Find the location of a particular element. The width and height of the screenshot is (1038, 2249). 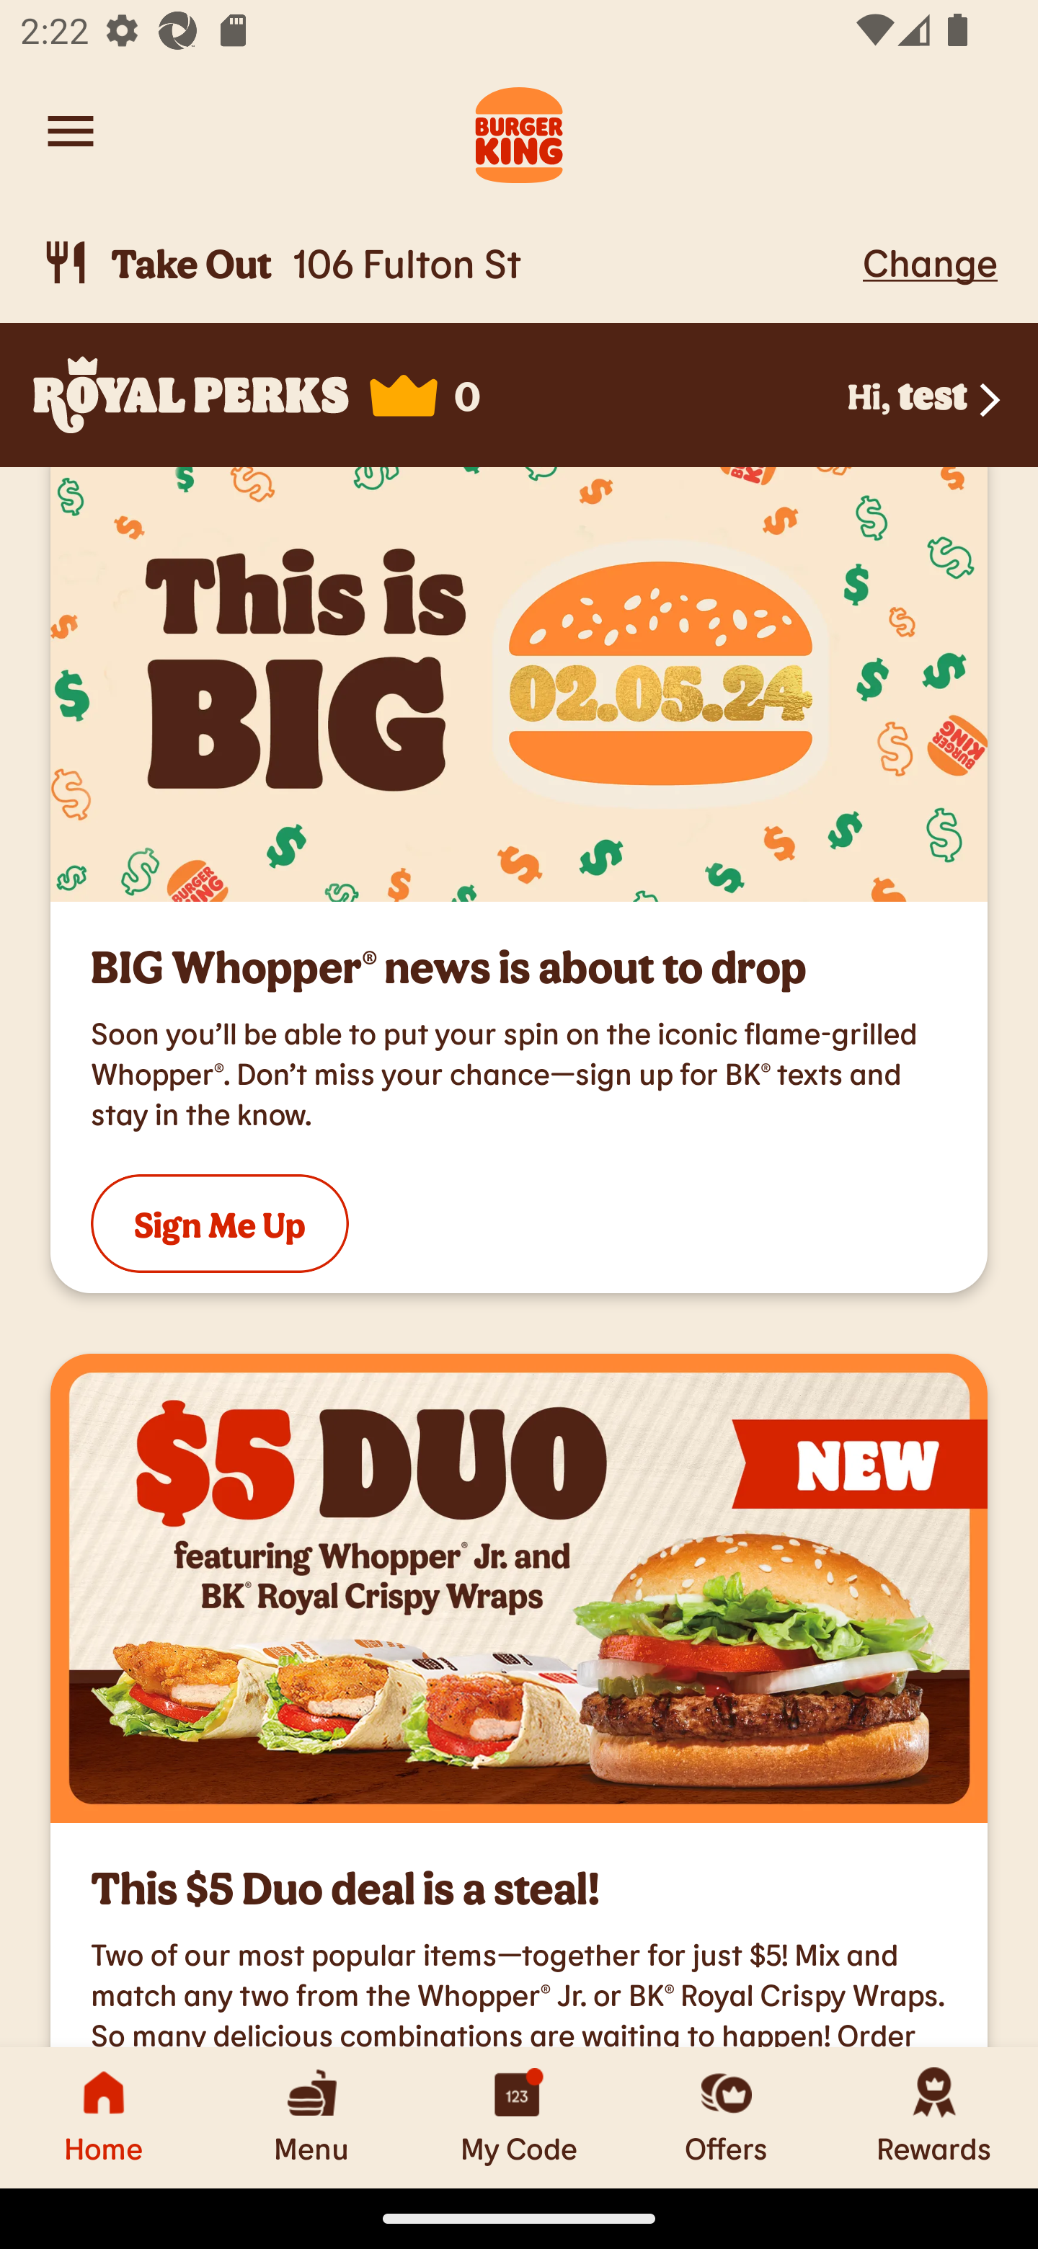

$5 Duo ft. Wraps  is located at coordinates (519, 1589).